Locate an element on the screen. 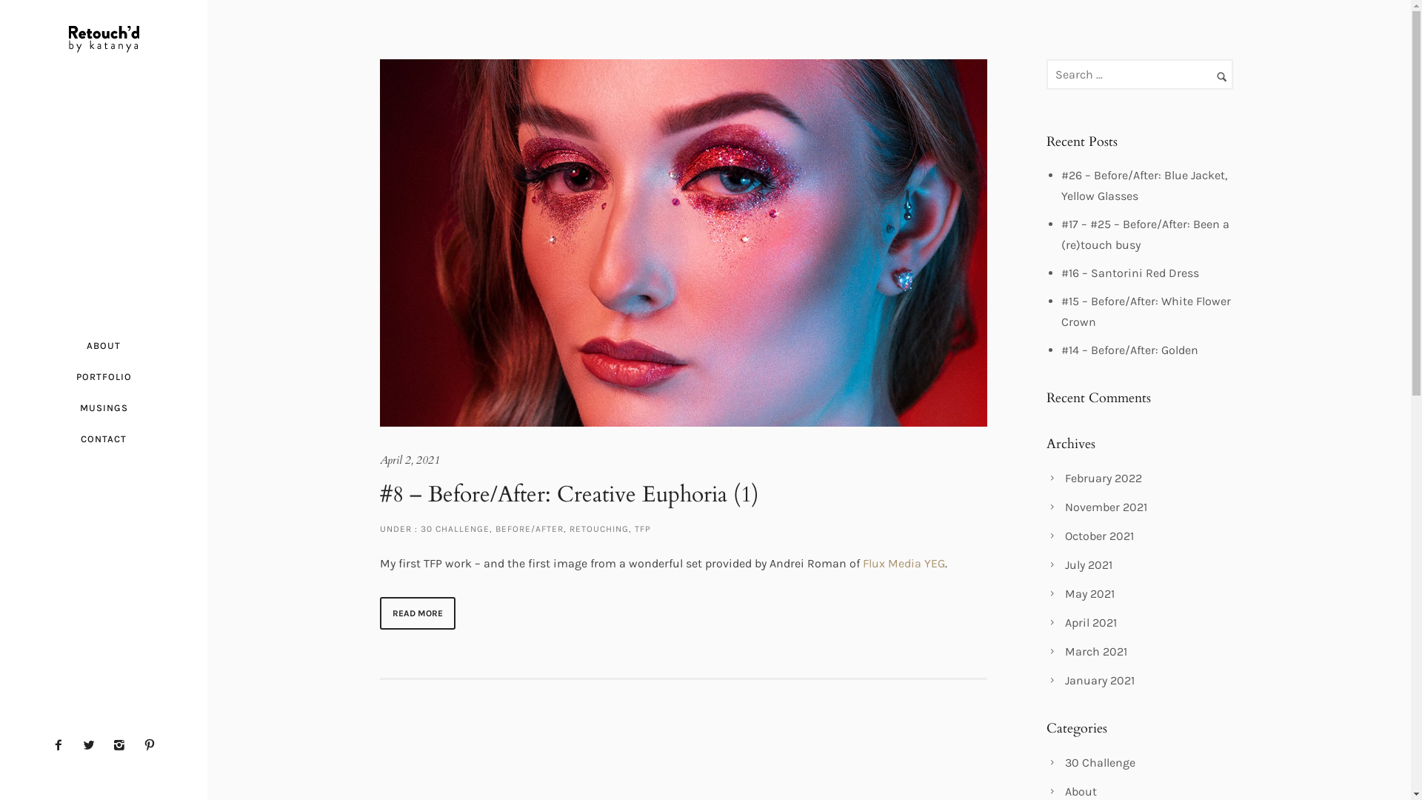 Image resolution: width=1422 pixels, height=800 pixels. ABOUT is located at coordinates (104, 346).